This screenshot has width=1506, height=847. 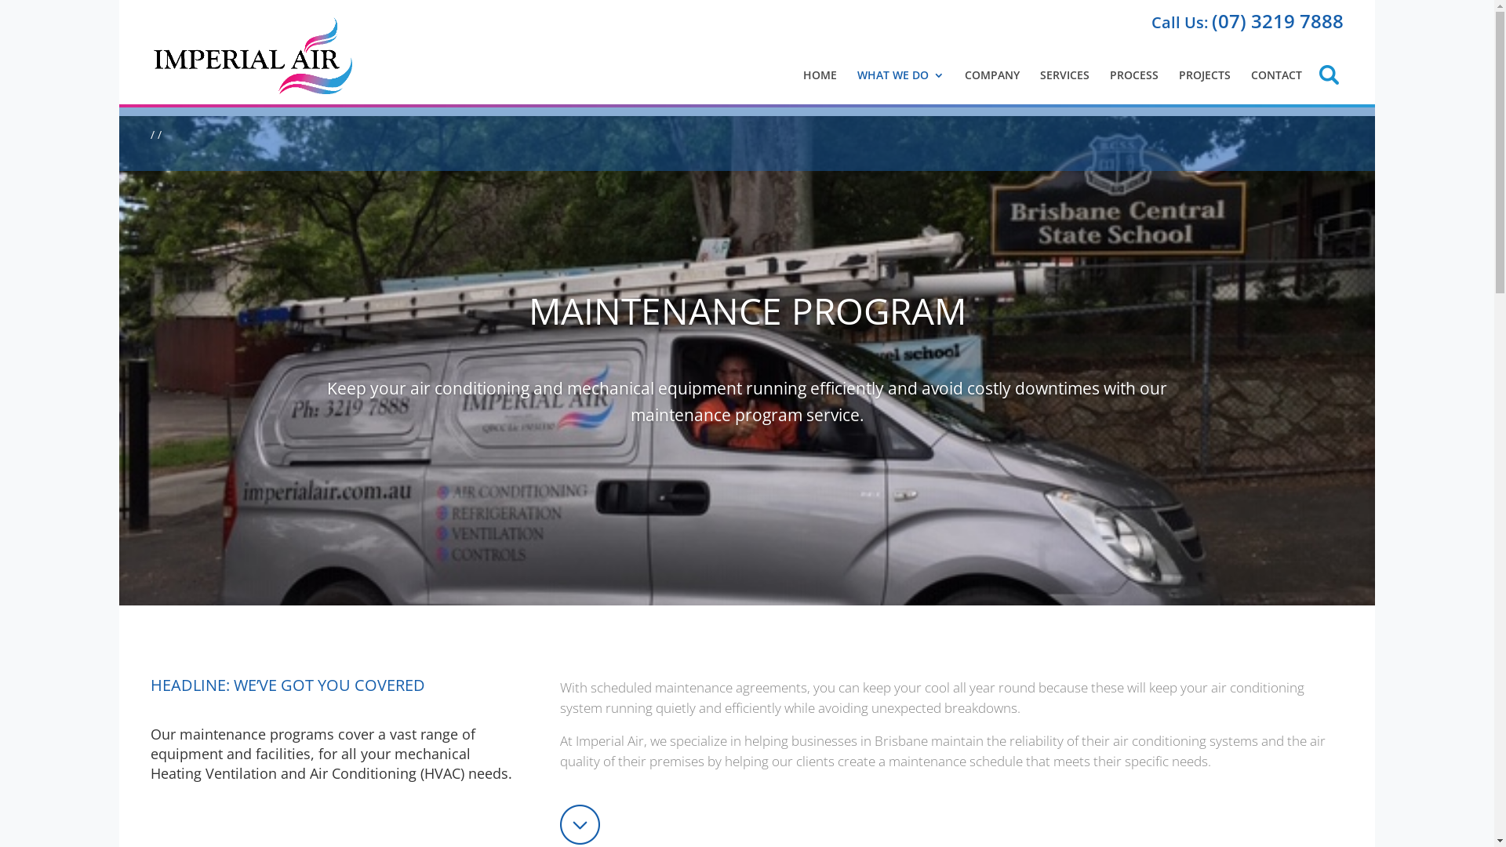 I want to click on COMPANY, so click(x=992, y=75).